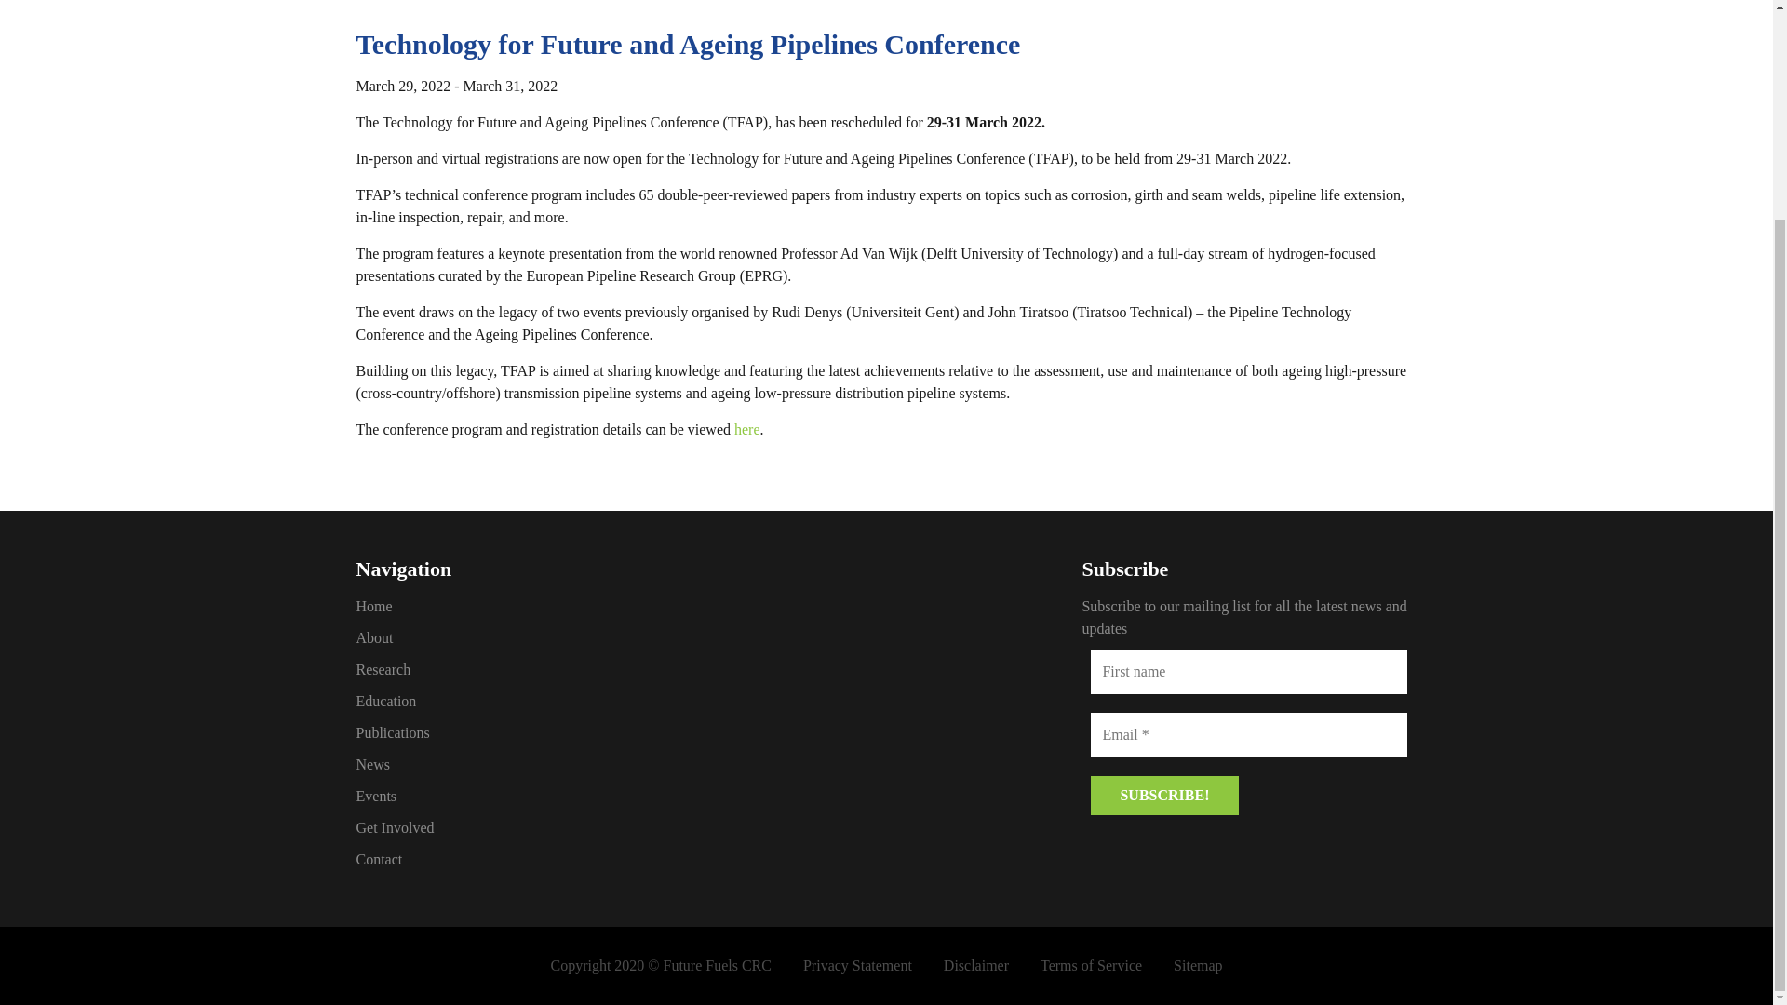  Describe the element at coordinates (1249, 672) in the screenshot. I see `First name` at that location.